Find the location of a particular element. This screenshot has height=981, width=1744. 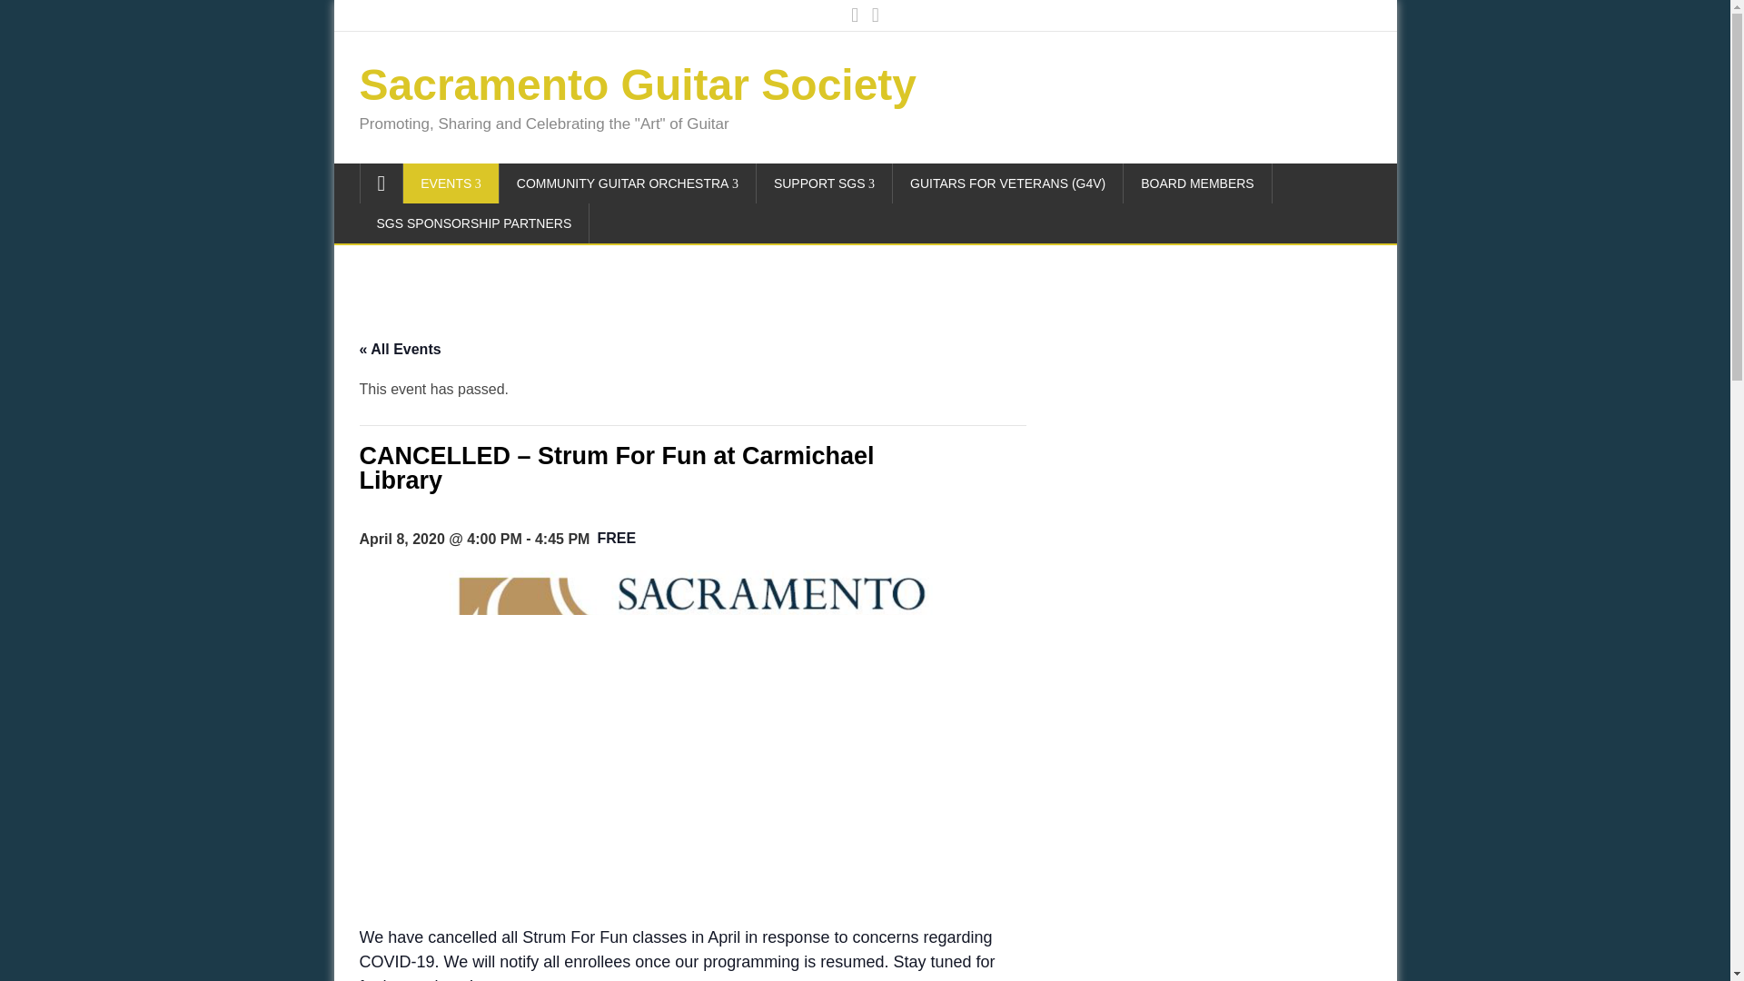

Sacramento Guitar Society is located at coordinates (638, 84).